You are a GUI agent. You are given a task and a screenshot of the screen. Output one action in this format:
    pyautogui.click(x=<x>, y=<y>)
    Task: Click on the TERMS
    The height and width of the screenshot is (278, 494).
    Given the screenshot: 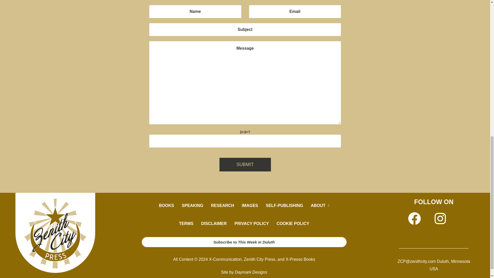 What is the action you would take?
    pyautogui.click(x=186, y=223)
    